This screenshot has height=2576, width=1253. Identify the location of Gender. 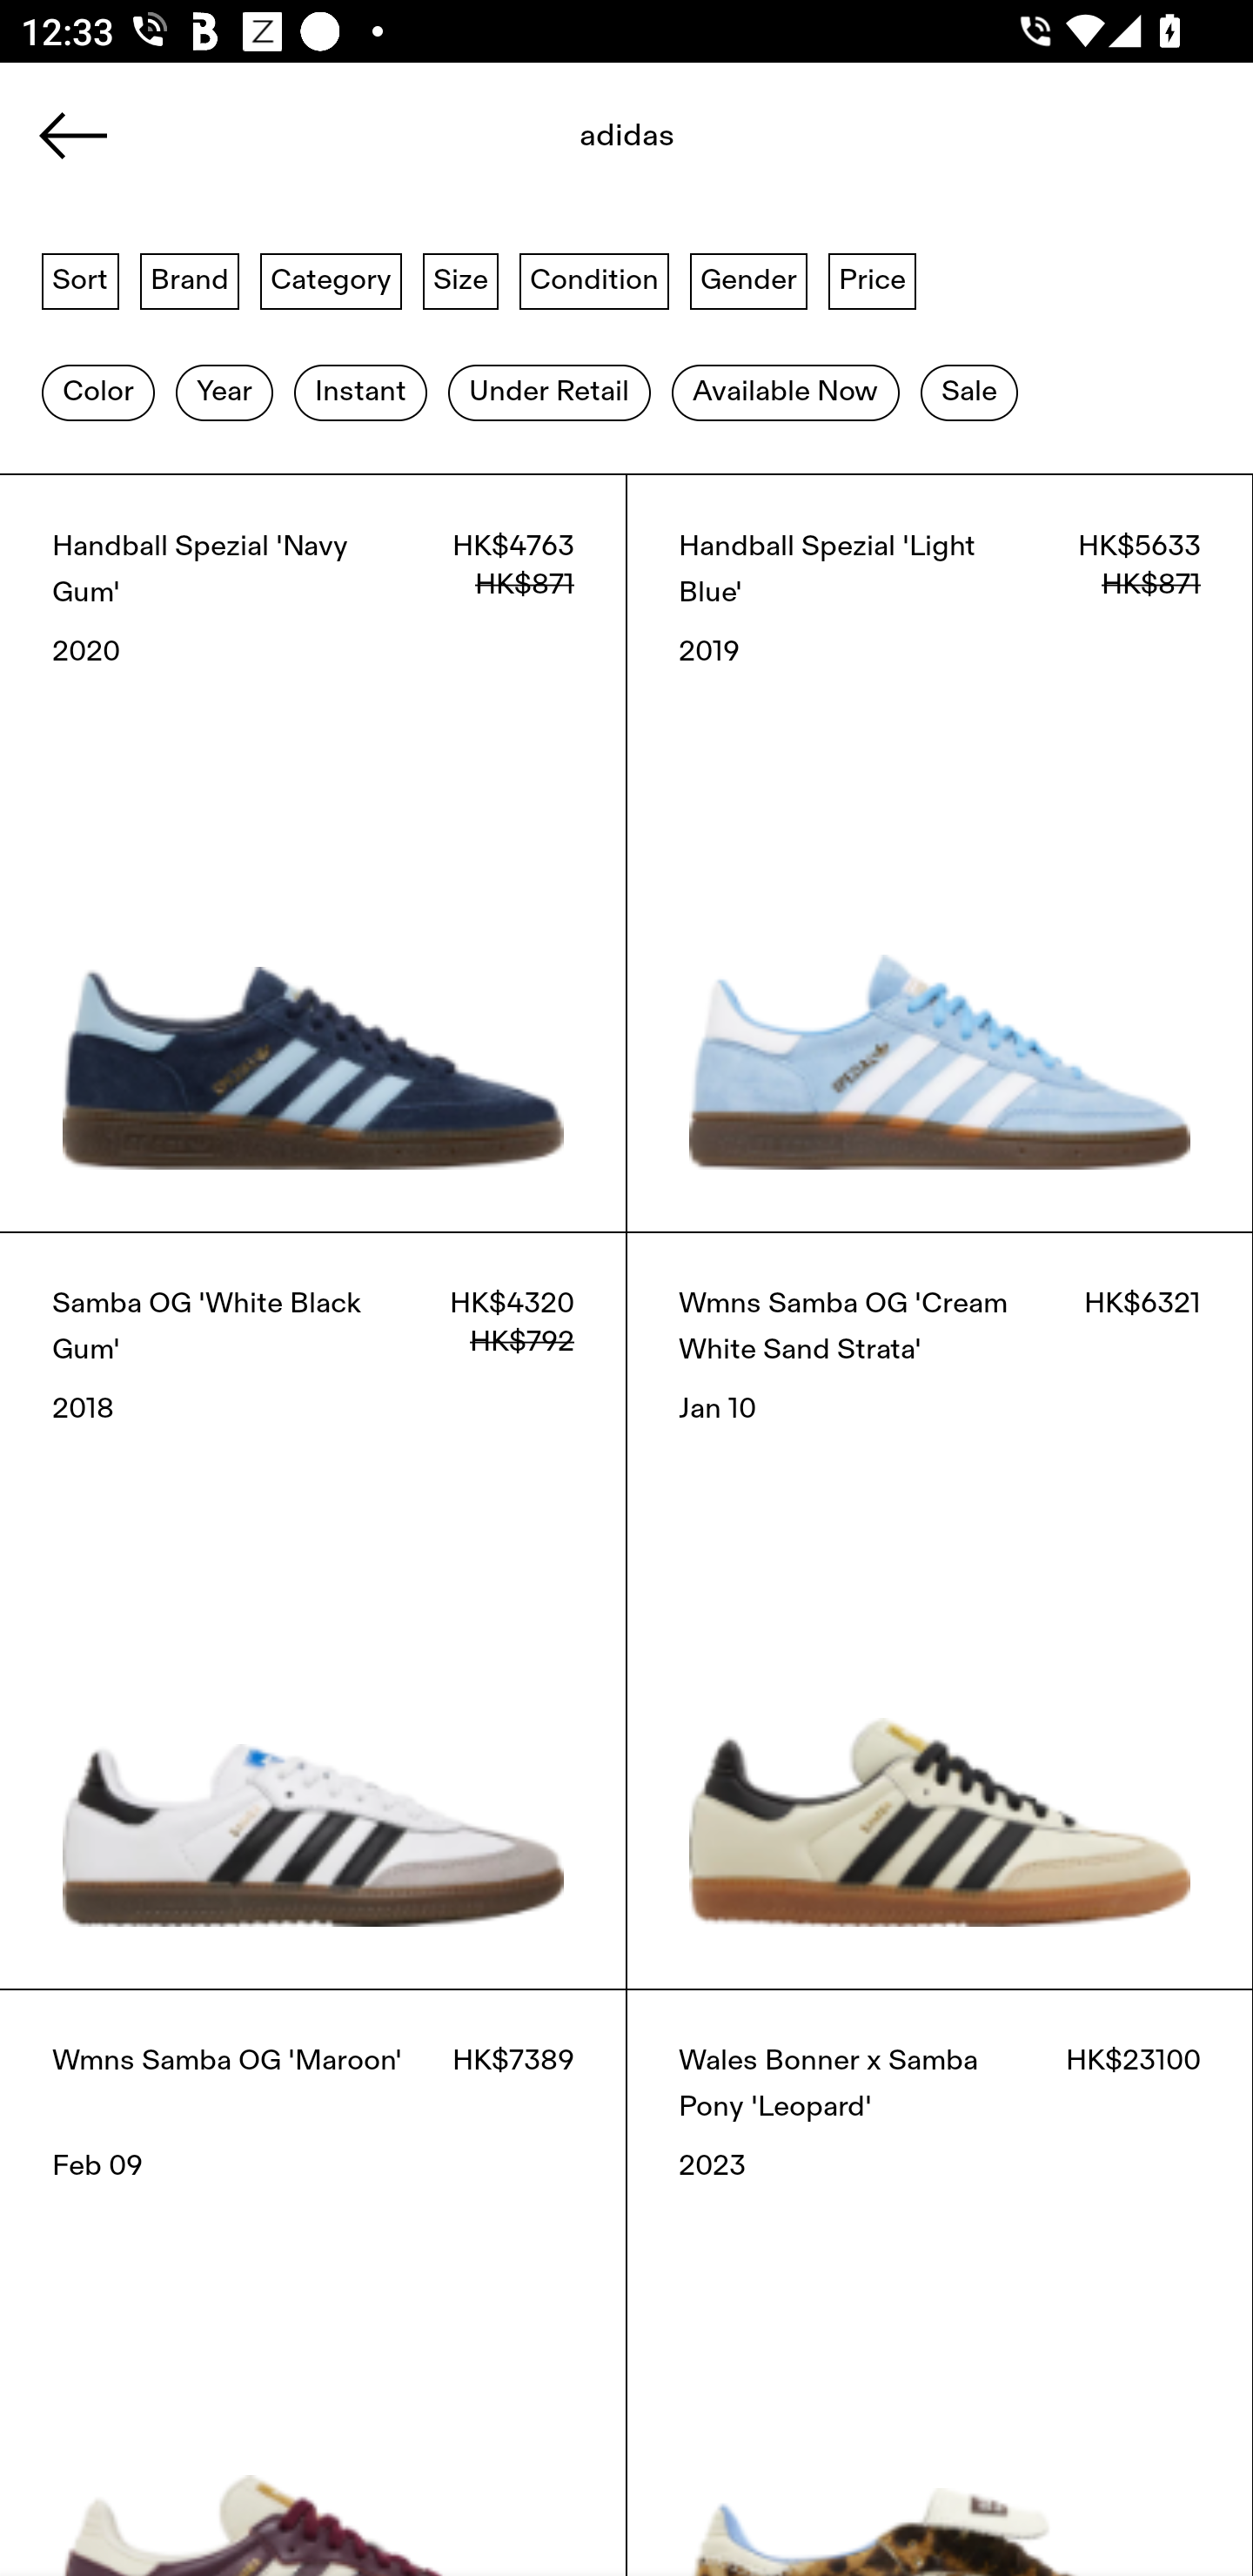
(748, 279).